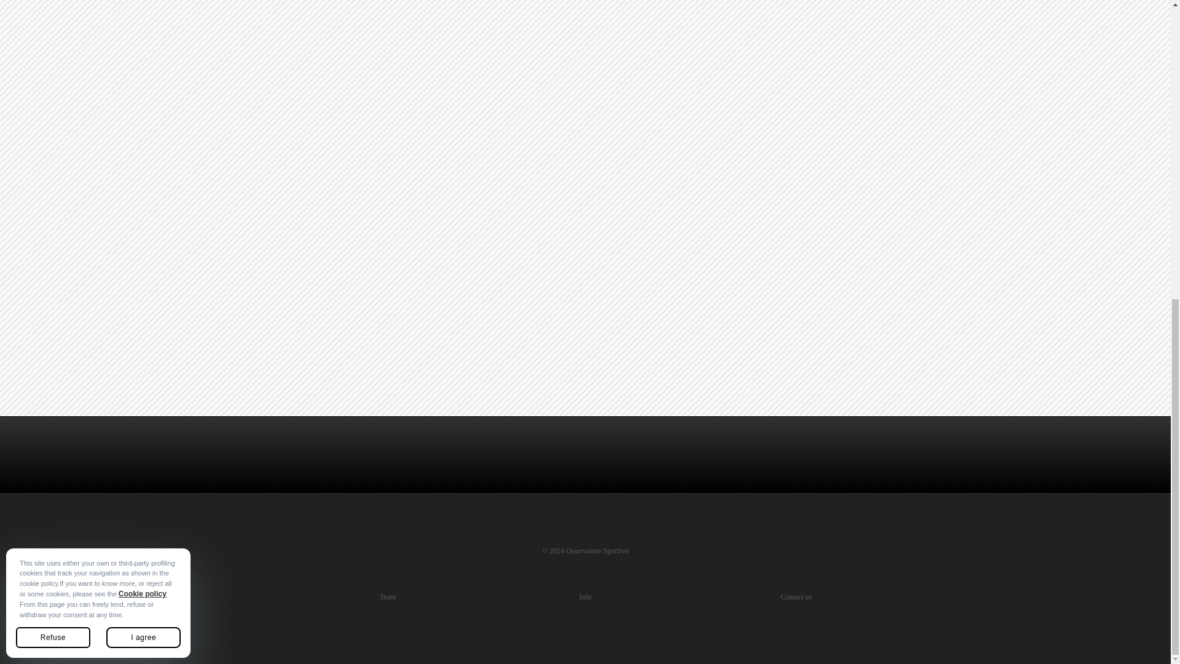  What do you see at coordinates (143, 50) in the screenshot?
I see `Cookie policy` at bounding box center [143, 50].